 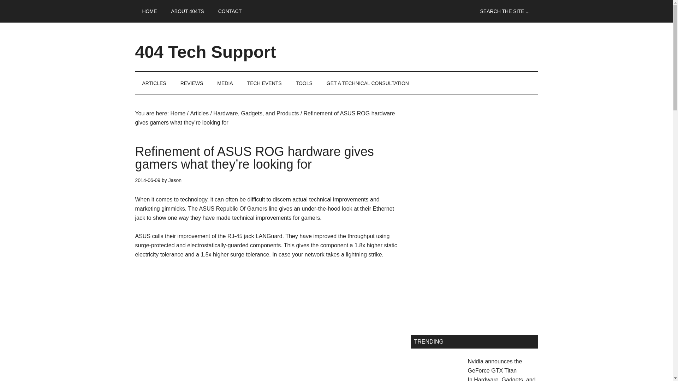 I want to click on Home, so click(x=177, y=114).